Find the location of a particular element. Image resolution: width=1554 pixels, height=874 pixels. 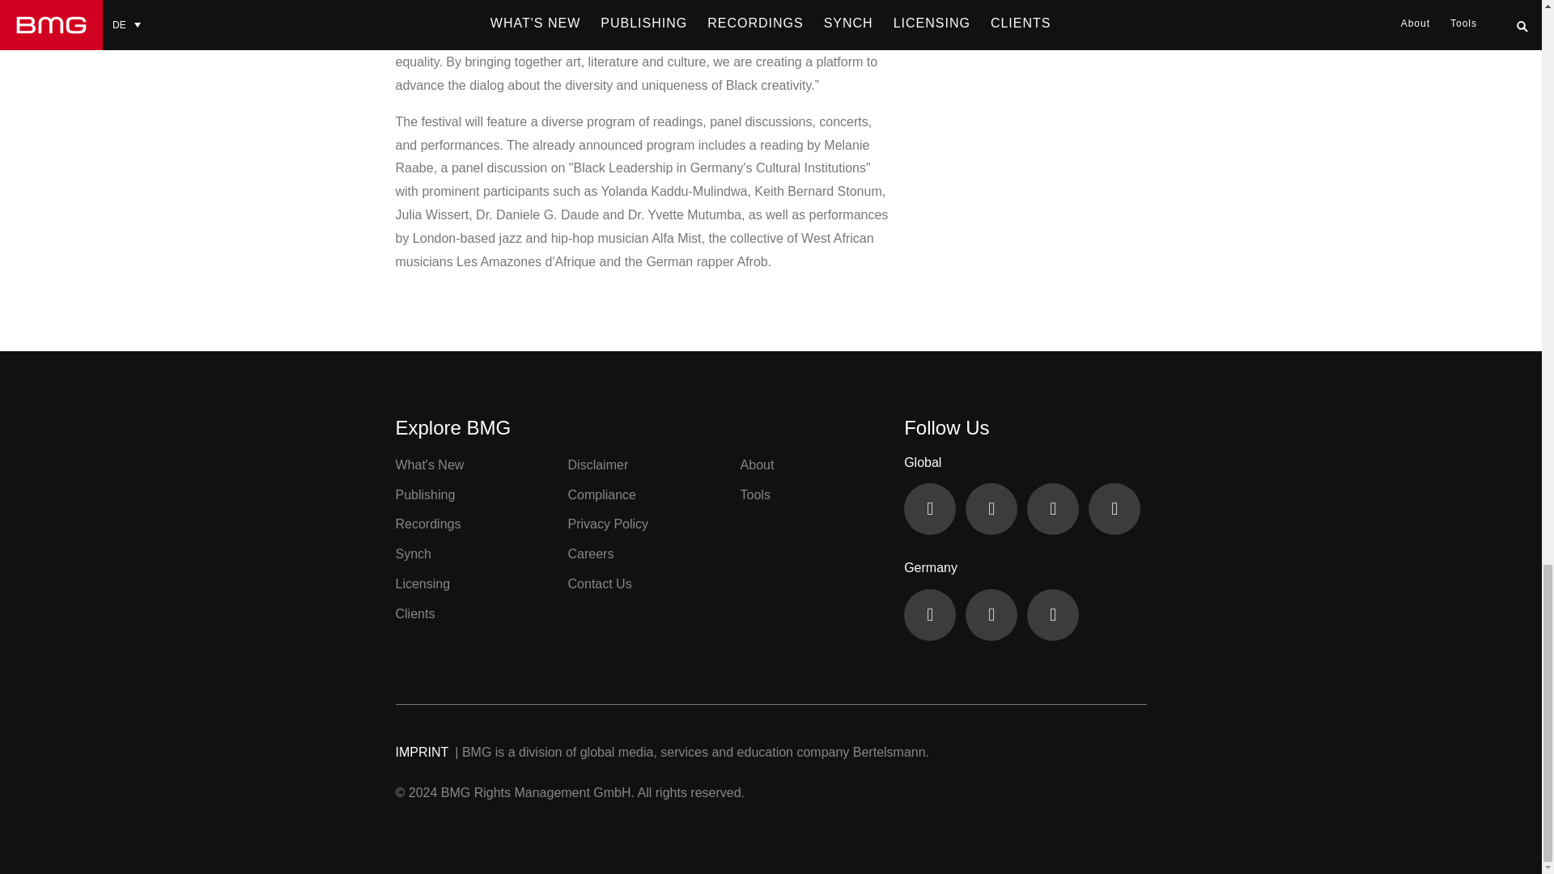

What's New is located at coordinates (429, 465).